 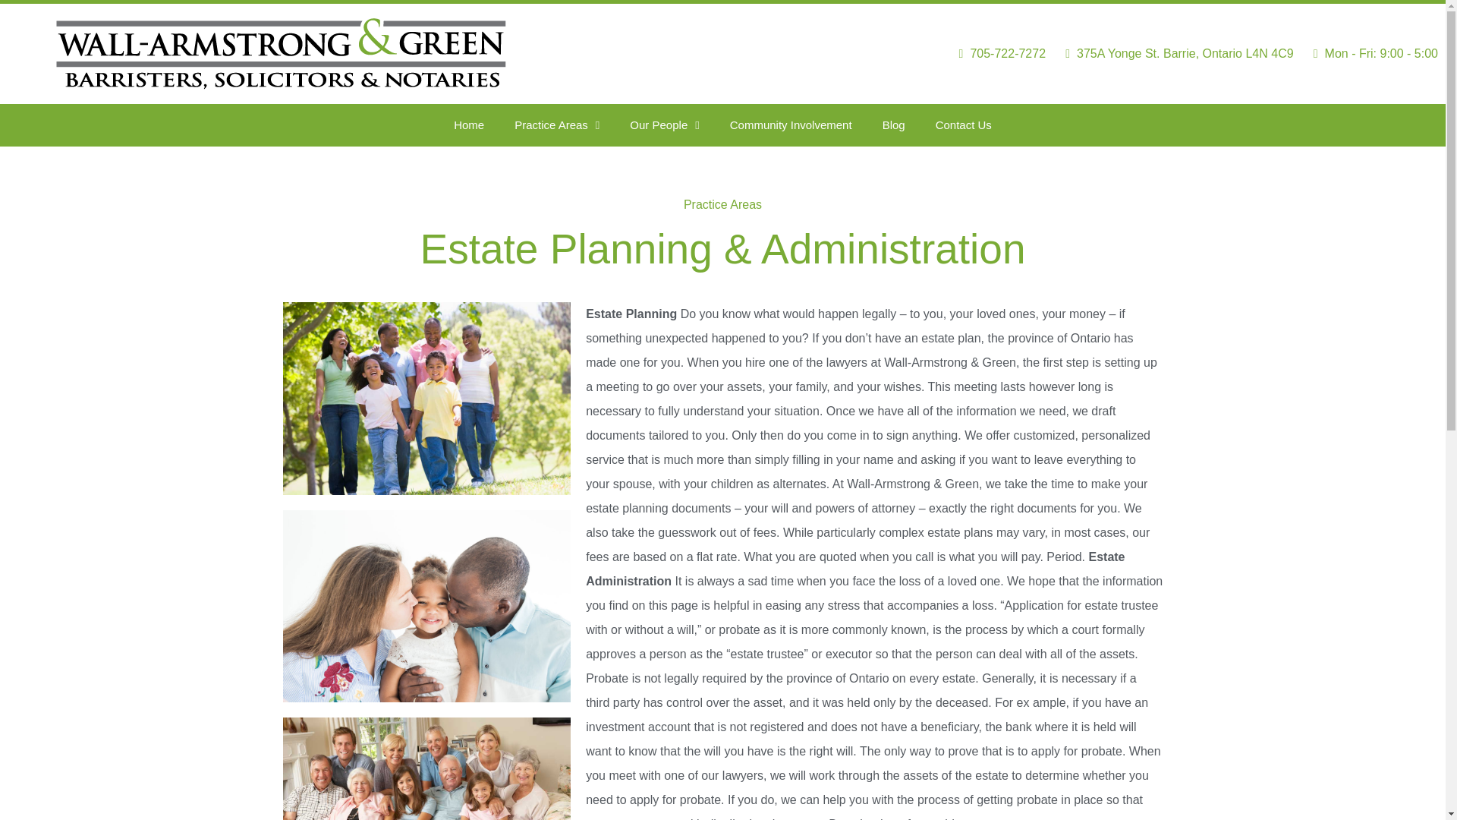 What do you see at coordinates (791, 125) in the screenshot?
I see `Community Involvement` at bounding box center [791, 125].